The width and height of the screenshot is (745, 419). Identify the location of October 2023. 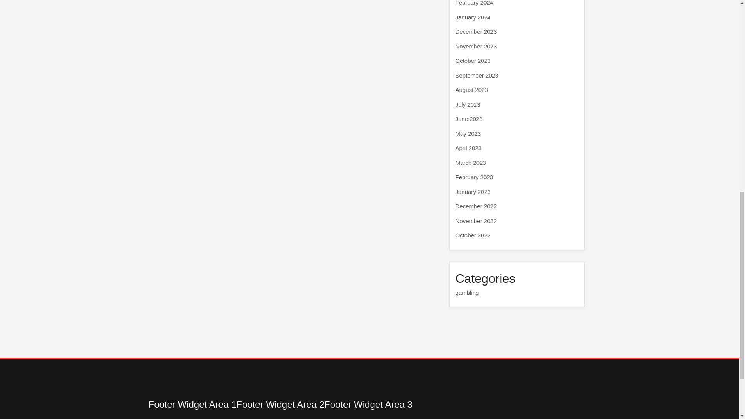
(473, 61).